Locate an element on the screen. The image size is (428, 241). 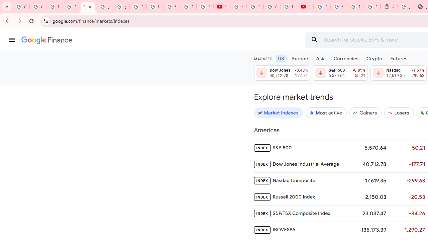
Main menu is located at coordinates (12, 40).